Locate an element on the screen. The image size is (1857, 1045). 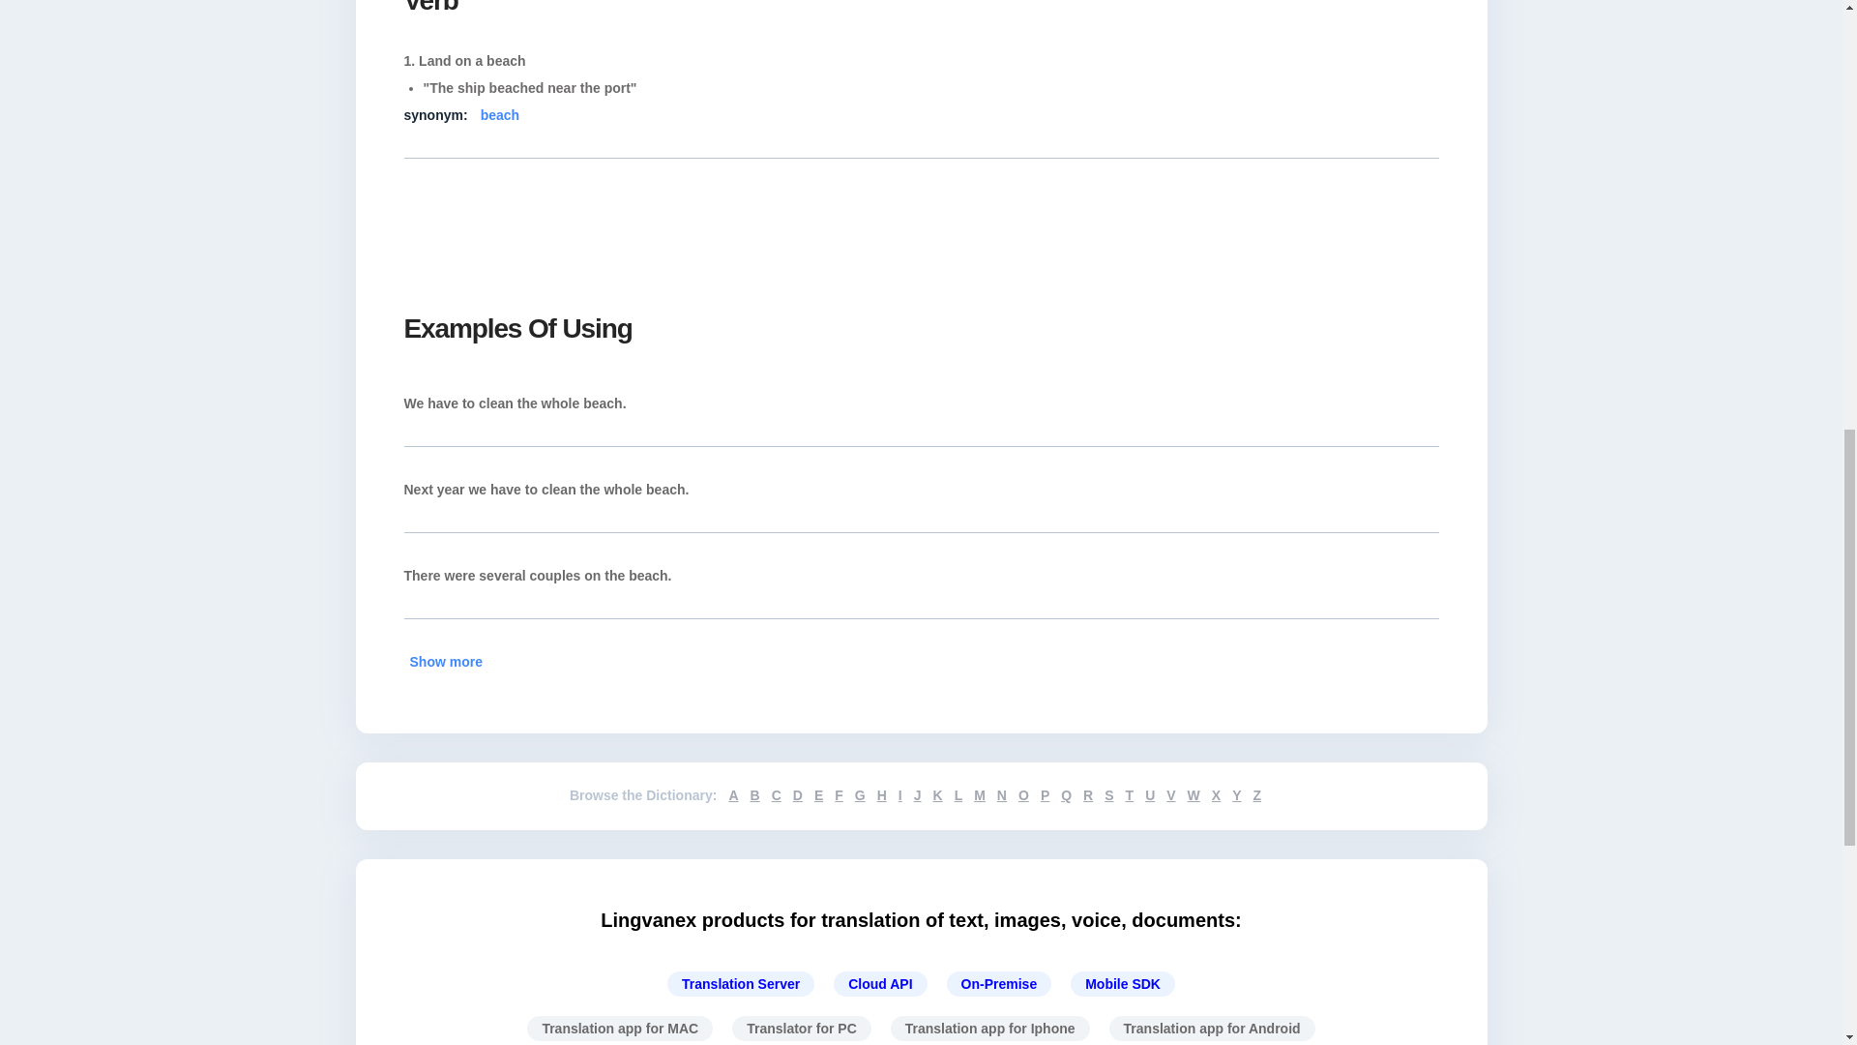
K is located at coordinates (936, 795).